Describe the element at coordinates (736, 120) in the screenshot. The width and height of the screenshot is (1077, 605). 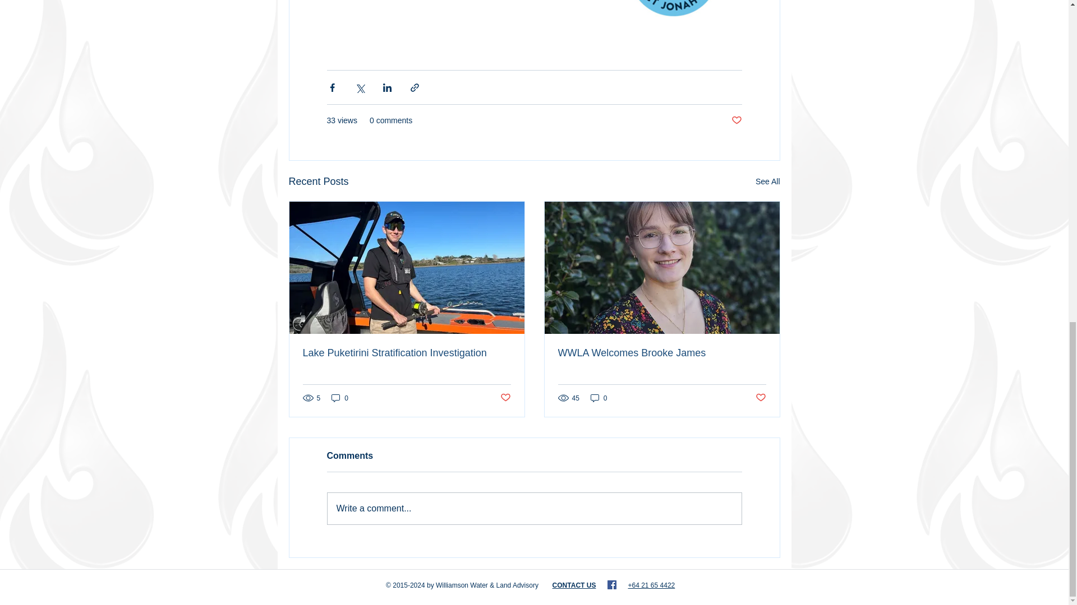
I see `Post not marked as liked` at that location.